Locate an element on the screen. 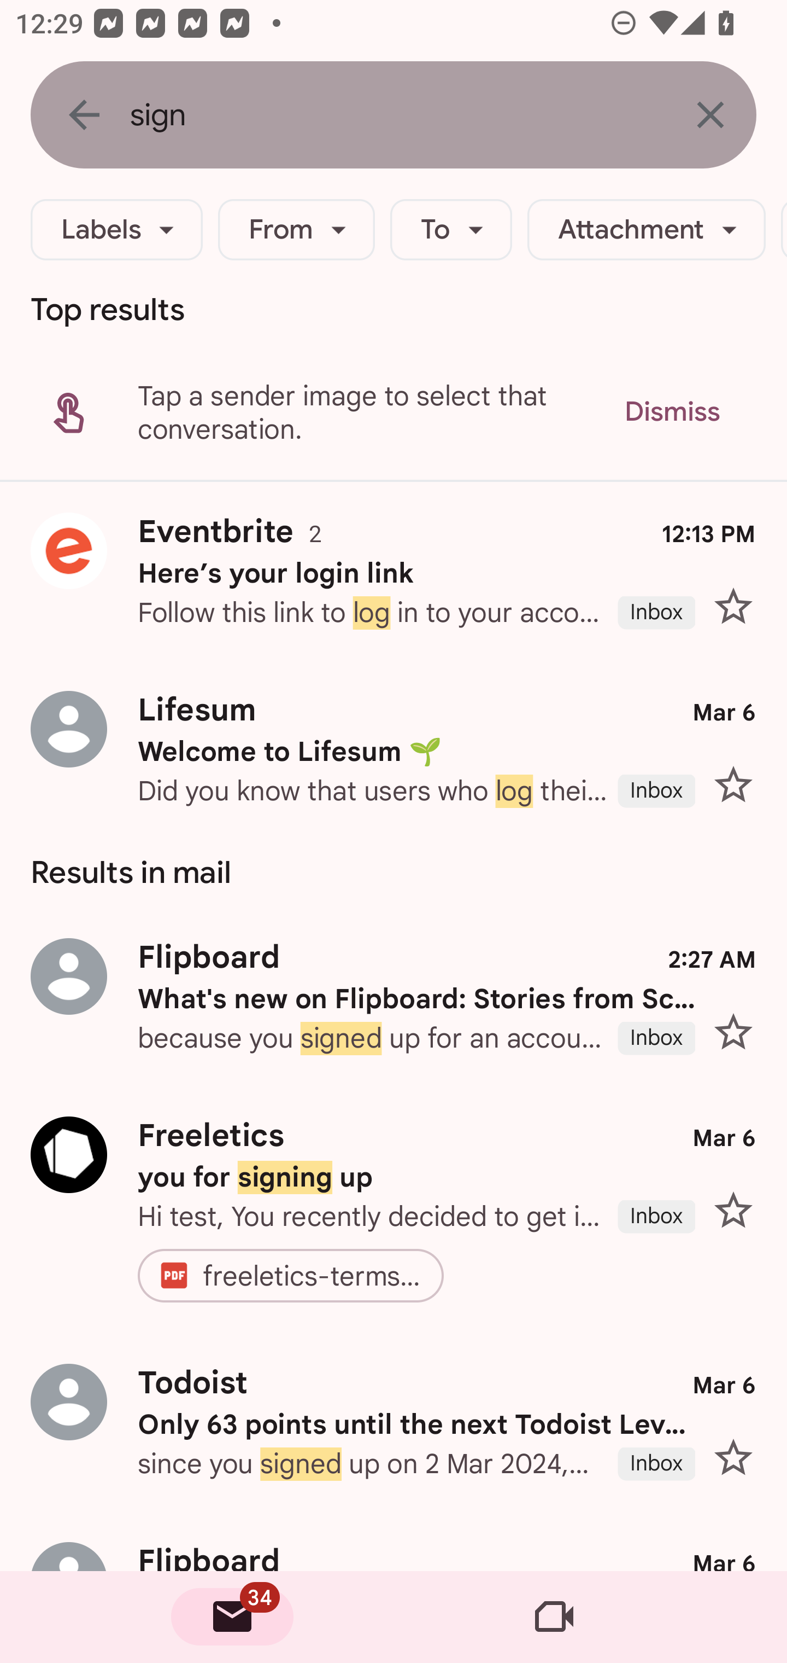  Meet is located at coordinates (554, 1617).